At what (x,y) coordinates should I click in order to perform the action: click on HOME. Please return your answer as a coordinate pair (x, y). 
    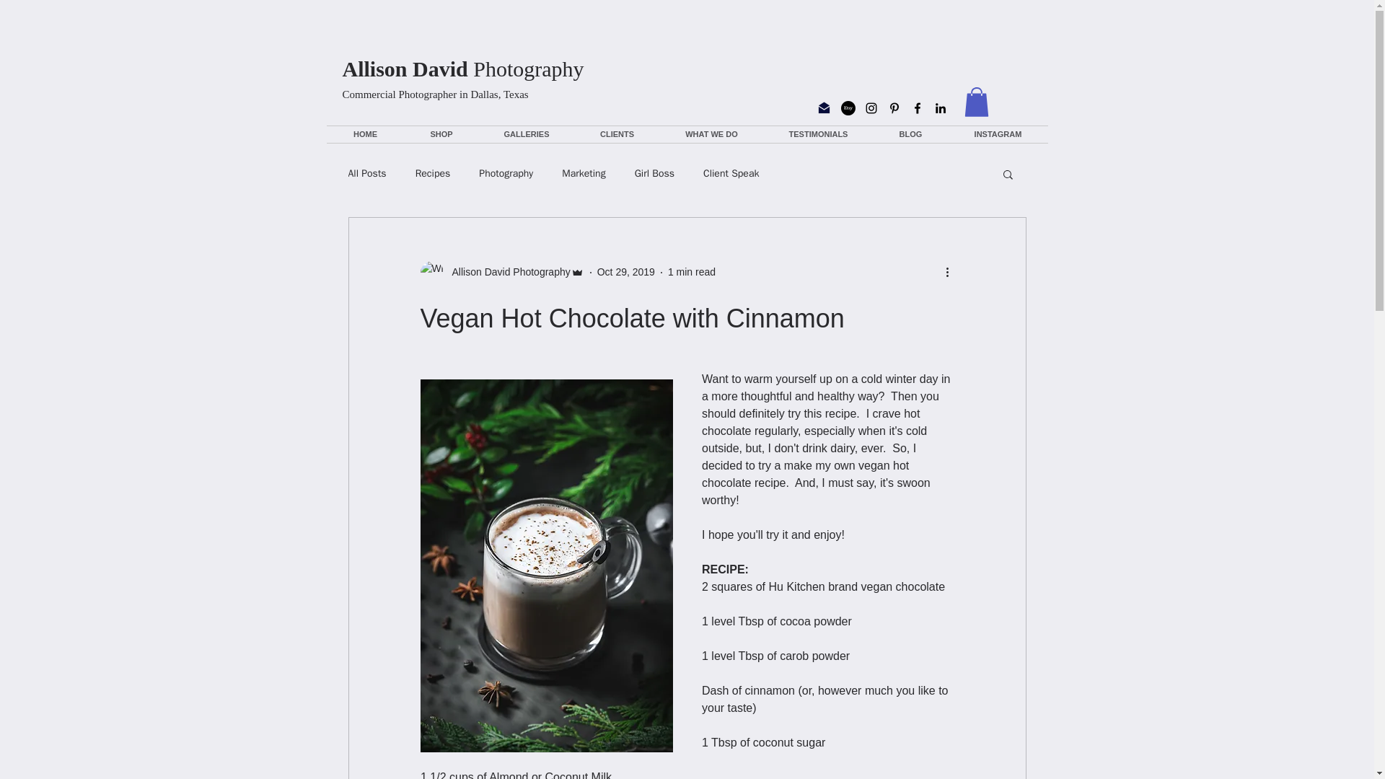
    Looking at the image, I should click on (365, 134).